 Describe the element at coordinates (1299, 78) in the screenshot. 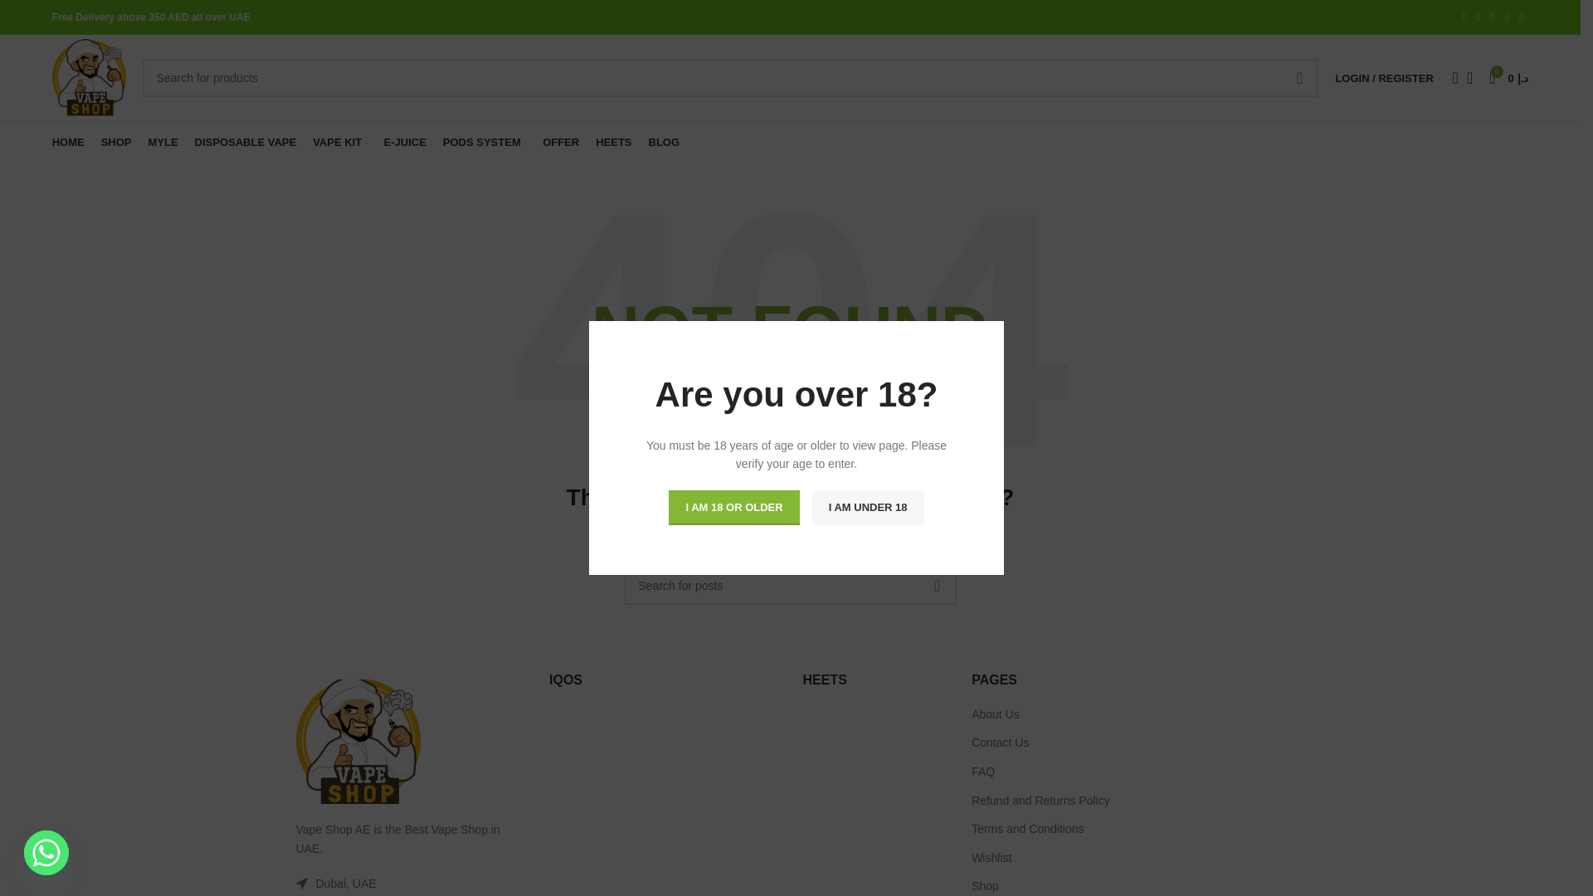

I see `SEARCH` at that location.